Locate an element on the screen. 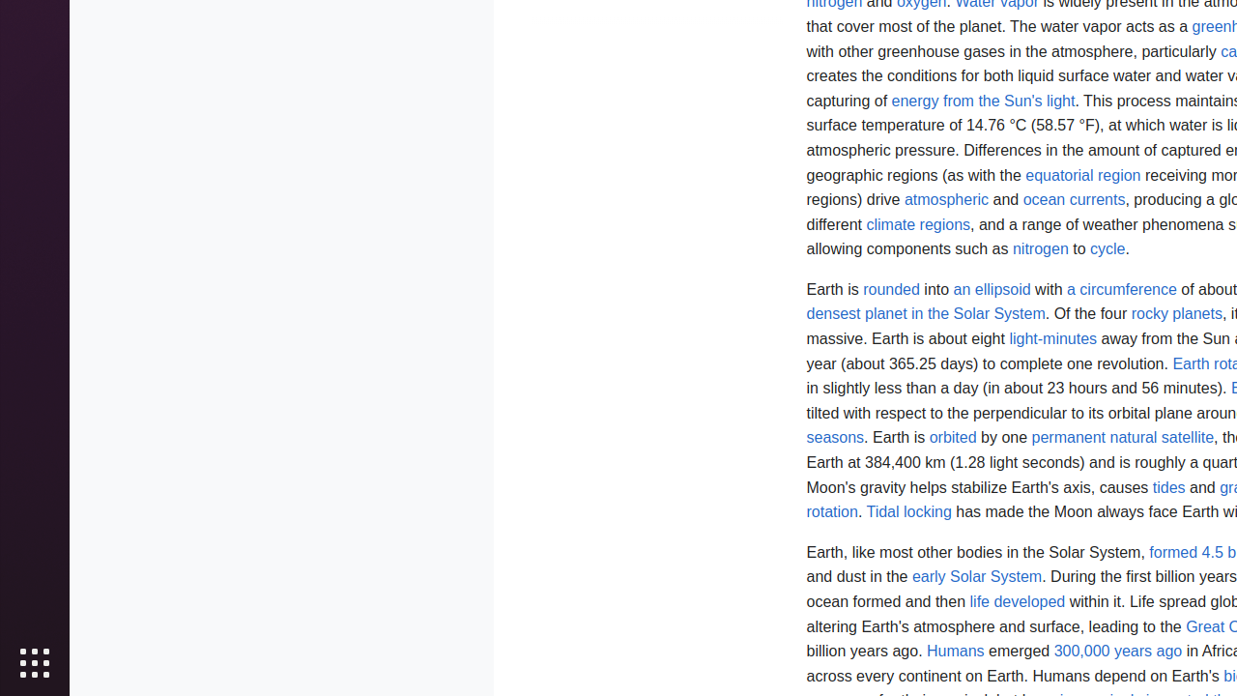  energy from the Sun's light is located at coordinates (984, 101).